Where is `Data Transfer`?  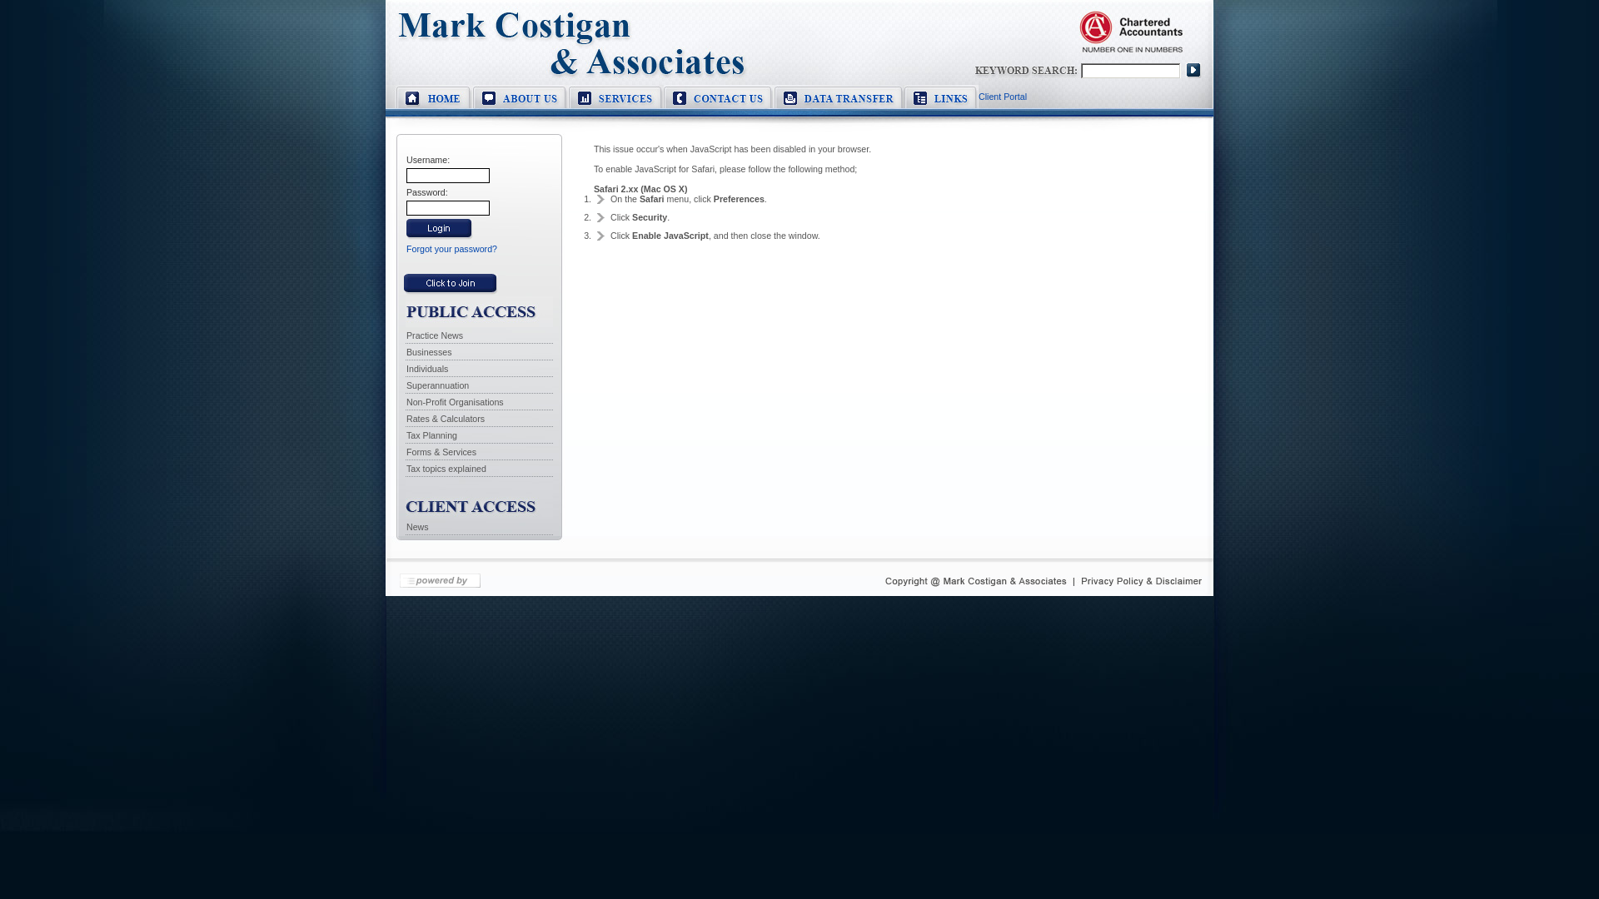 Data Transfer is located at coordinates (839, 105).